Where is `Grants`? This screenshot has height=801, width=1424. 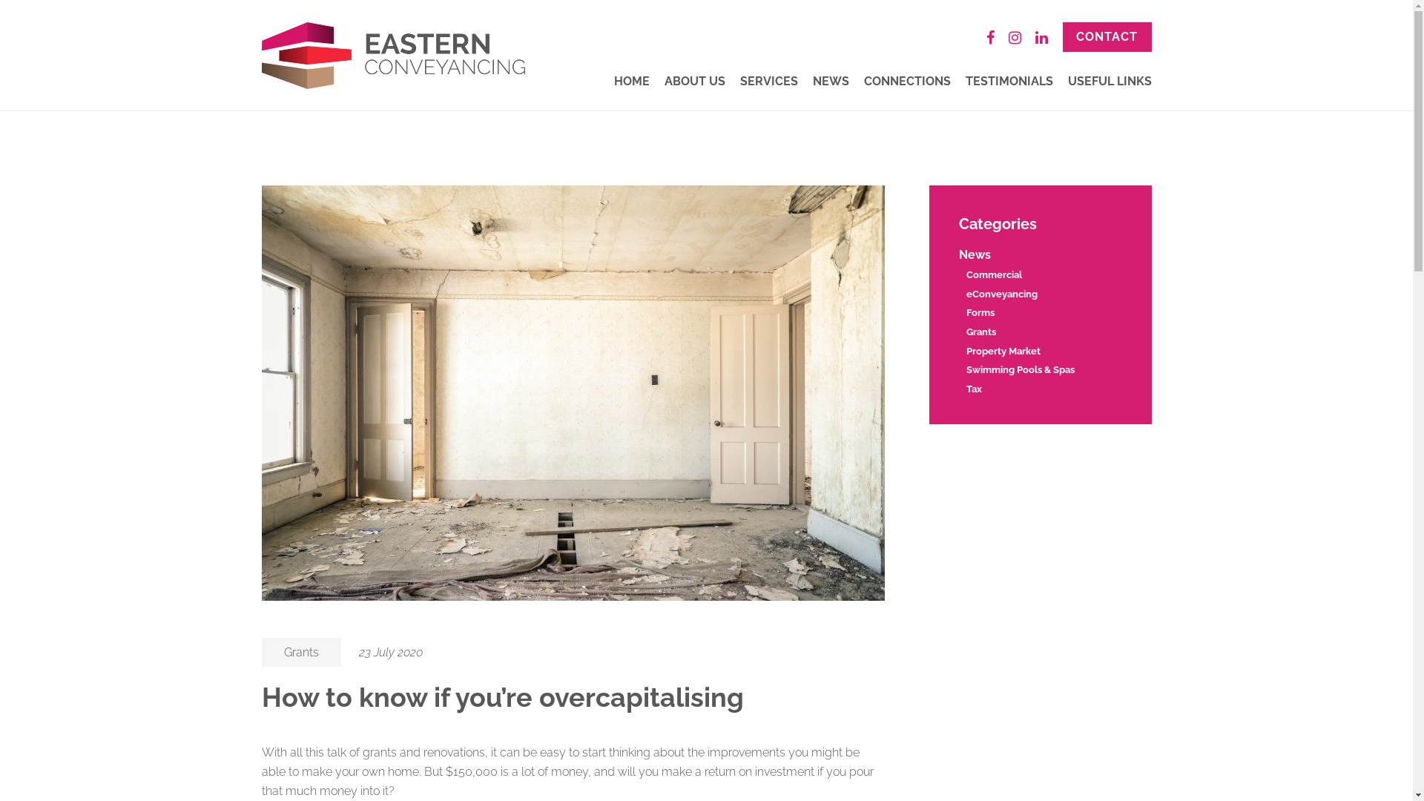 Grants is located at coordinates (301, 653).